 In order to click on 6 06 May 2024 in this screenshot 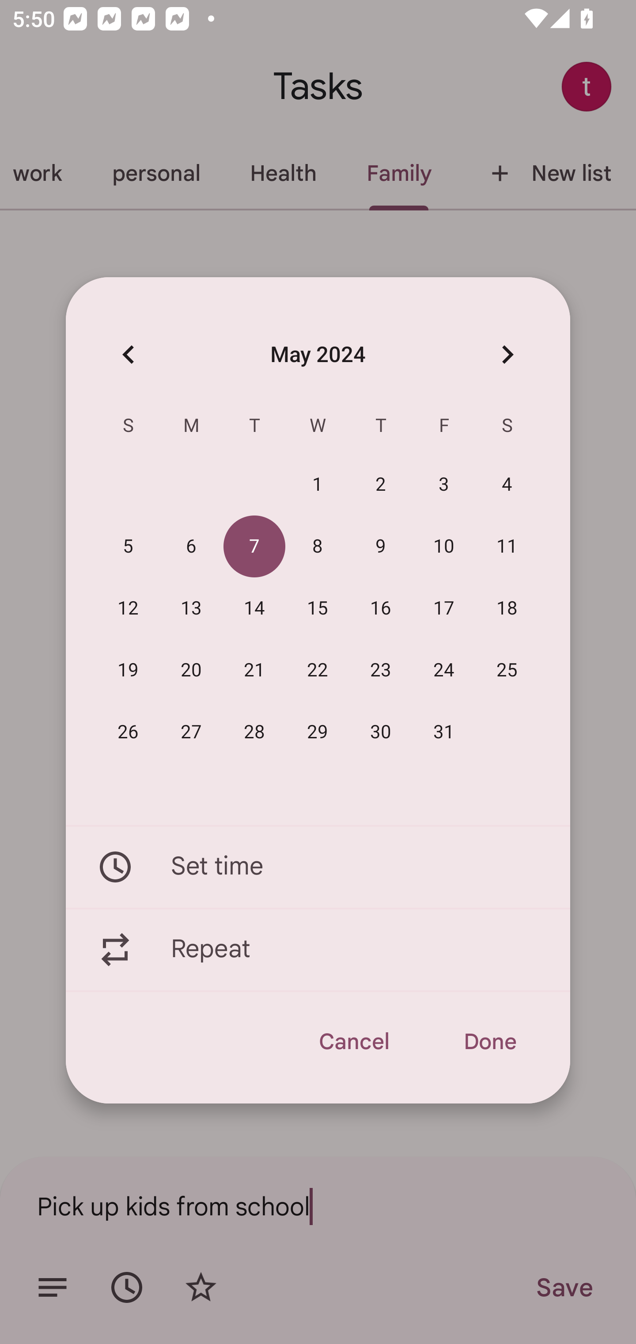, I will do `click(191, 547)`.